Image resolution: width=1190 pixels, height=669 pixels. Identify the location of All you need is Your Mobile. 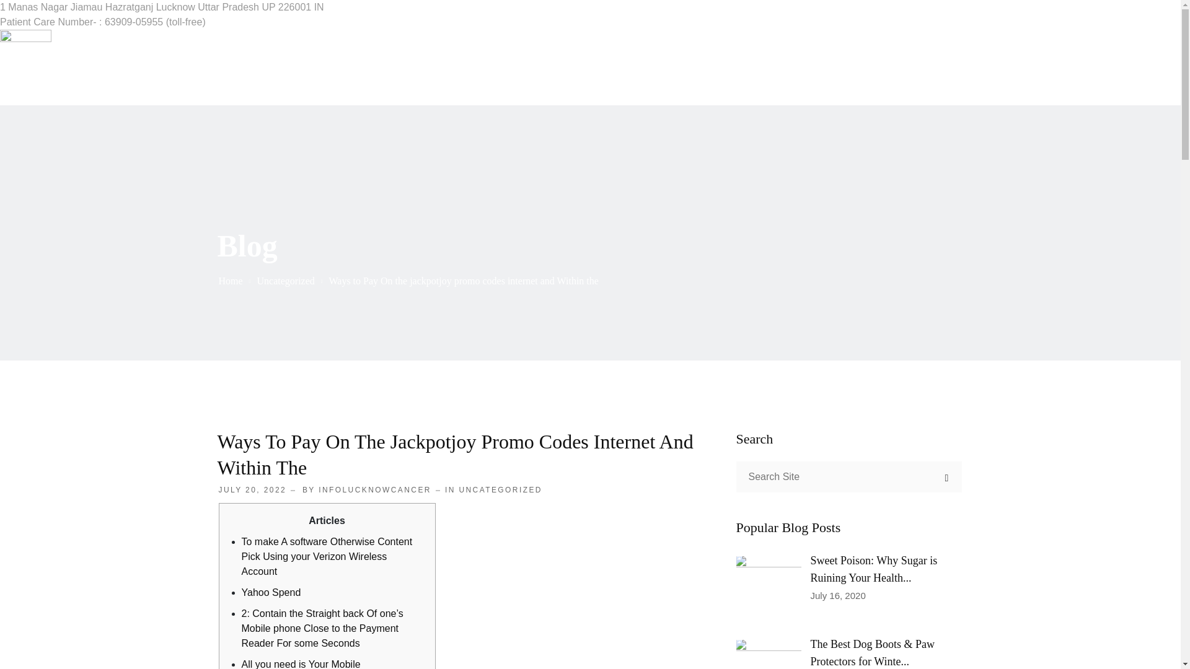
(301, 664).